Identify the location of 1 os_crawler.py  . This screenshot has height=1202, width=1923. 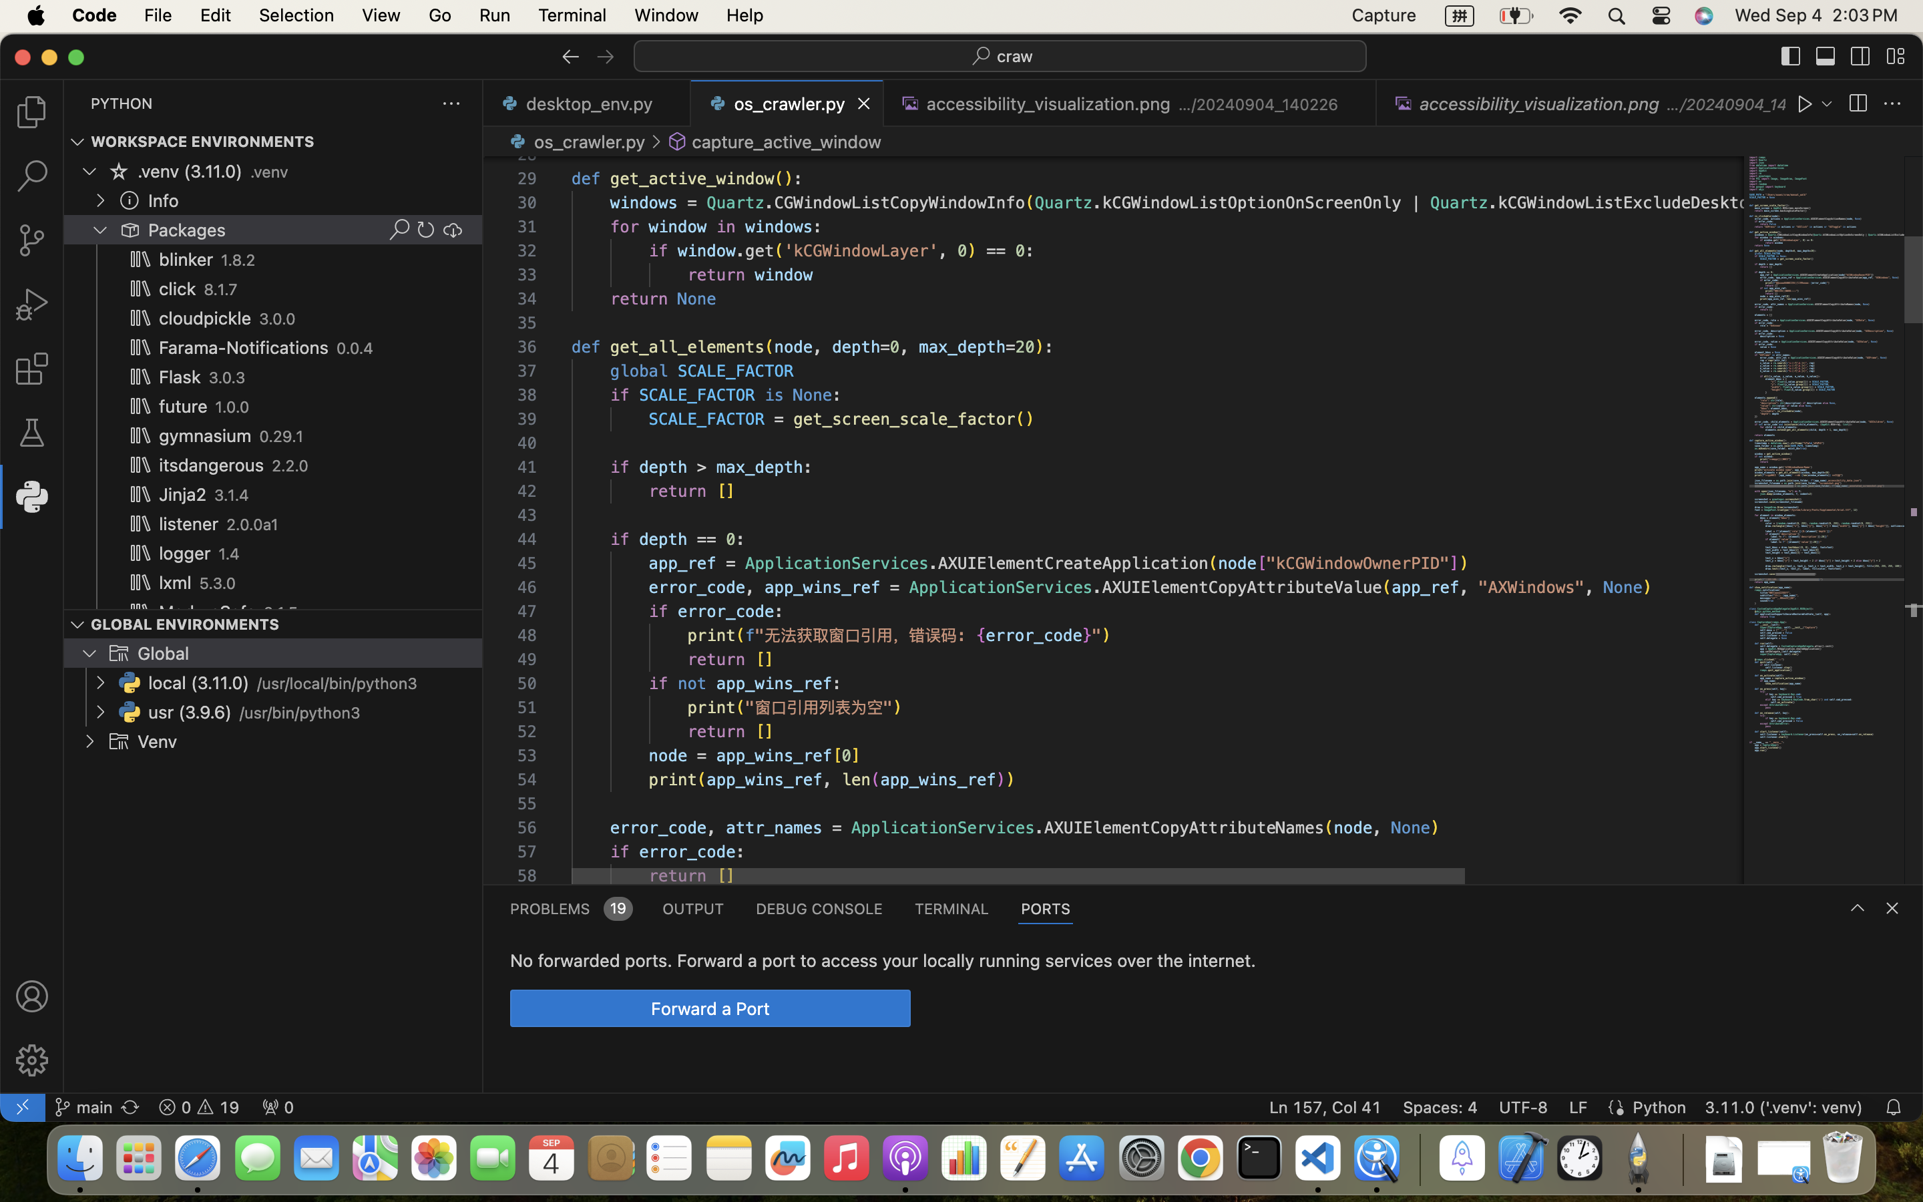
(788, 104).